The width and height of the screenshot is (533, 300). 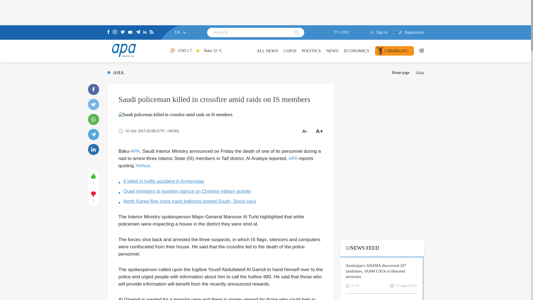 I want to click on Registration, so click(x=408, y=32).